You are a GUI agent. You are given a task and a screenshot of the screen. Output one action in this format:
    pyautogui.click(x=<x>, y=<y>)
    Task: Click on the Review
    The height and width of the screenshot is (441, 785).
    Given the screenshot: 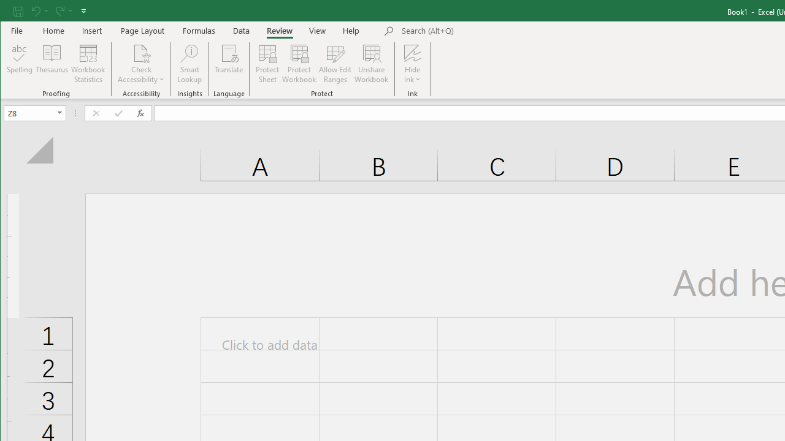 What is the action you would take?
    pyautogui.click(x=280, y=31)
    